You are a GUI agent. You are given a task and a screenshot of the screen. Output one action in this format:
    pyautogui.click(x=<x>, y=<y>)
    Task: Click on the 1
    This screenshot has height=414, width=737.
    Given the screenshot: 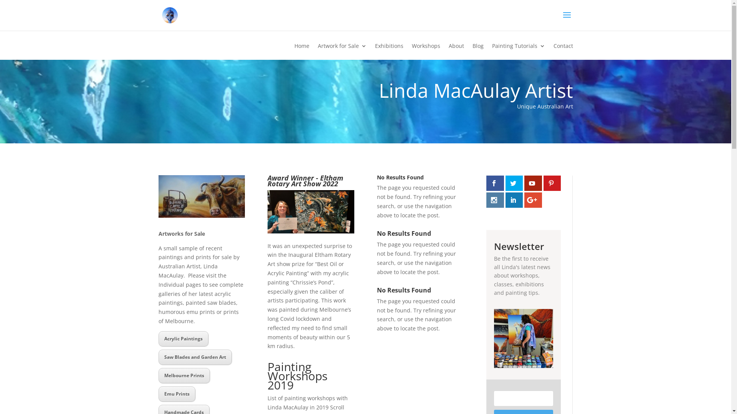 What is the action you would take?
    pyautogui.click(x=182, y=202)
    